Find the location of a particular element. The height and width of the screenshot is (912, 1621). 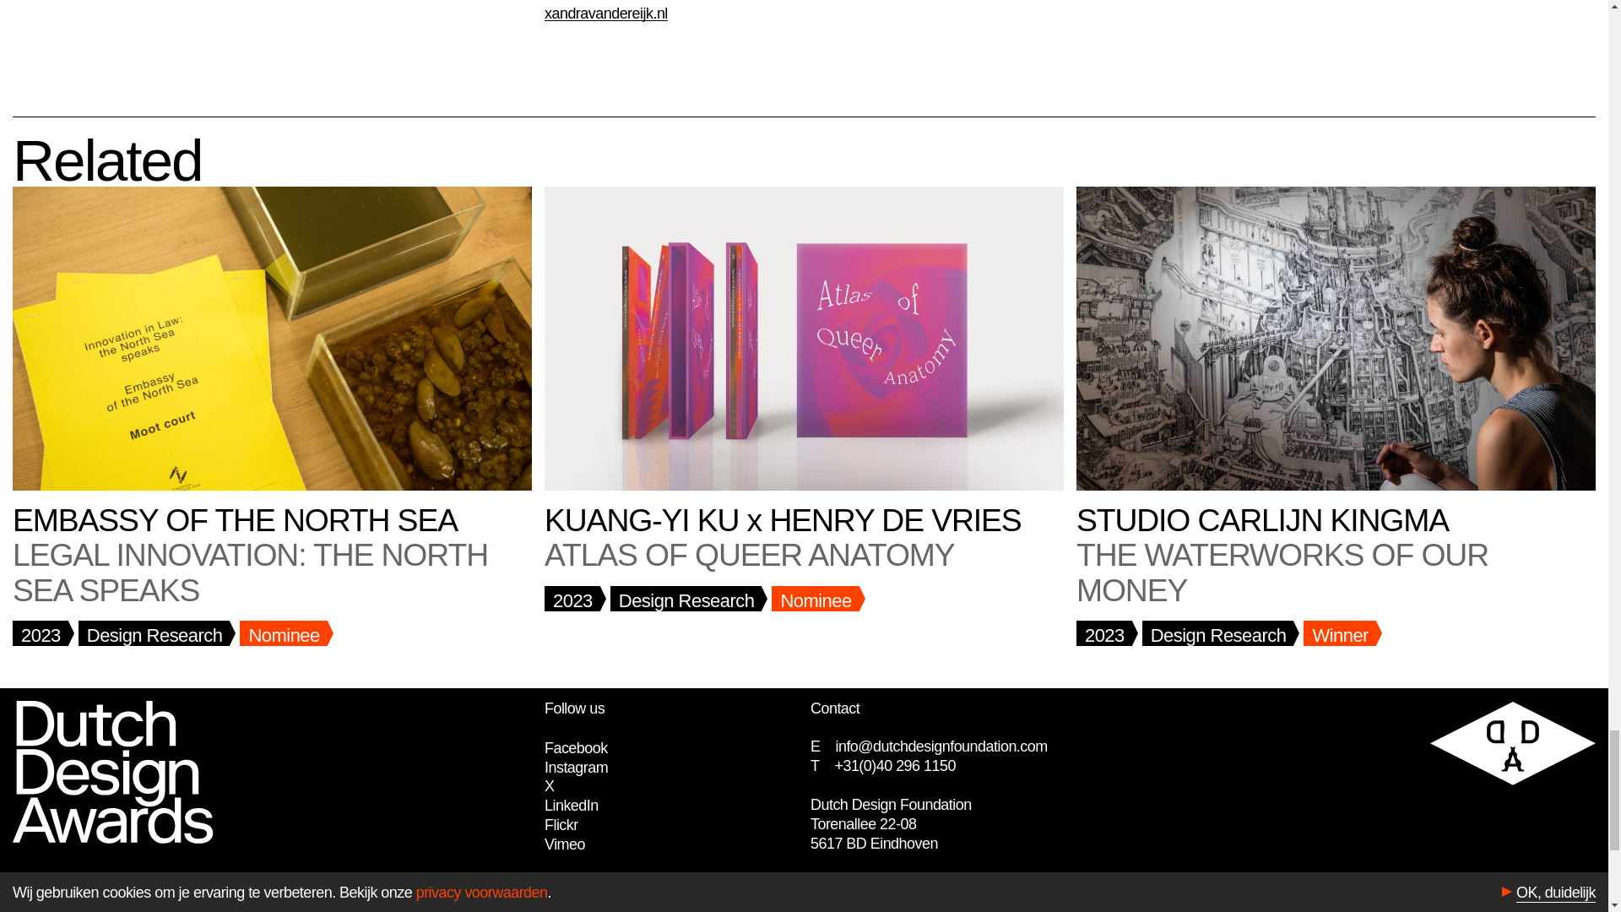

LinkedIn is located at coordinates (571, 806).